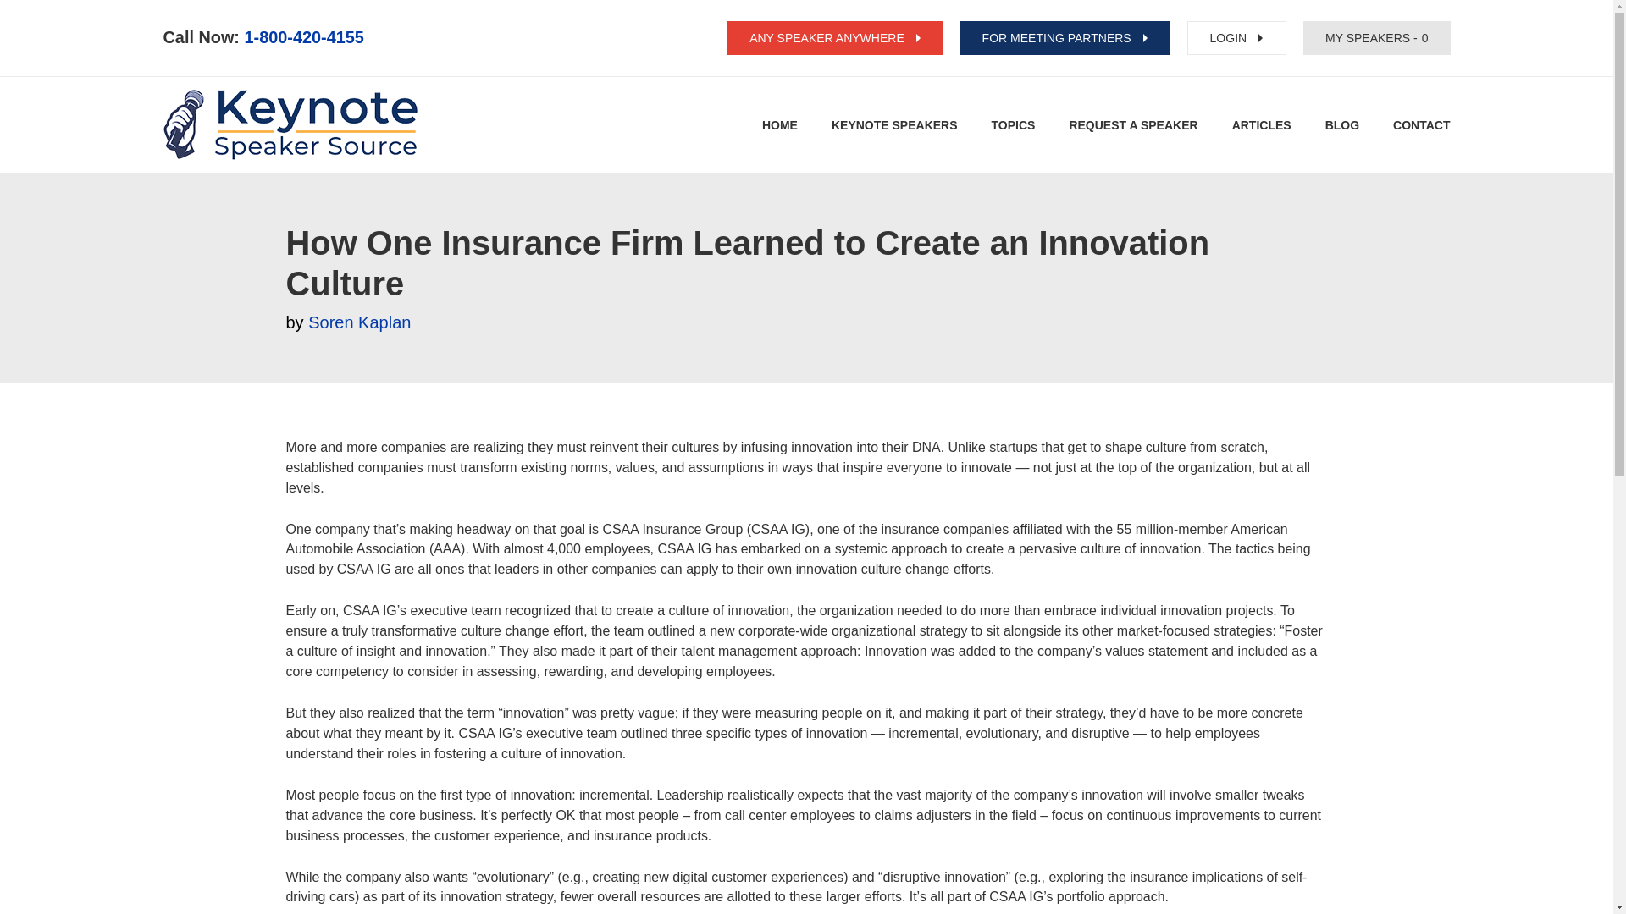  Describe the element at coordinates (305, 37) in the screenshot. I see `1-800-420-4155` at that location.